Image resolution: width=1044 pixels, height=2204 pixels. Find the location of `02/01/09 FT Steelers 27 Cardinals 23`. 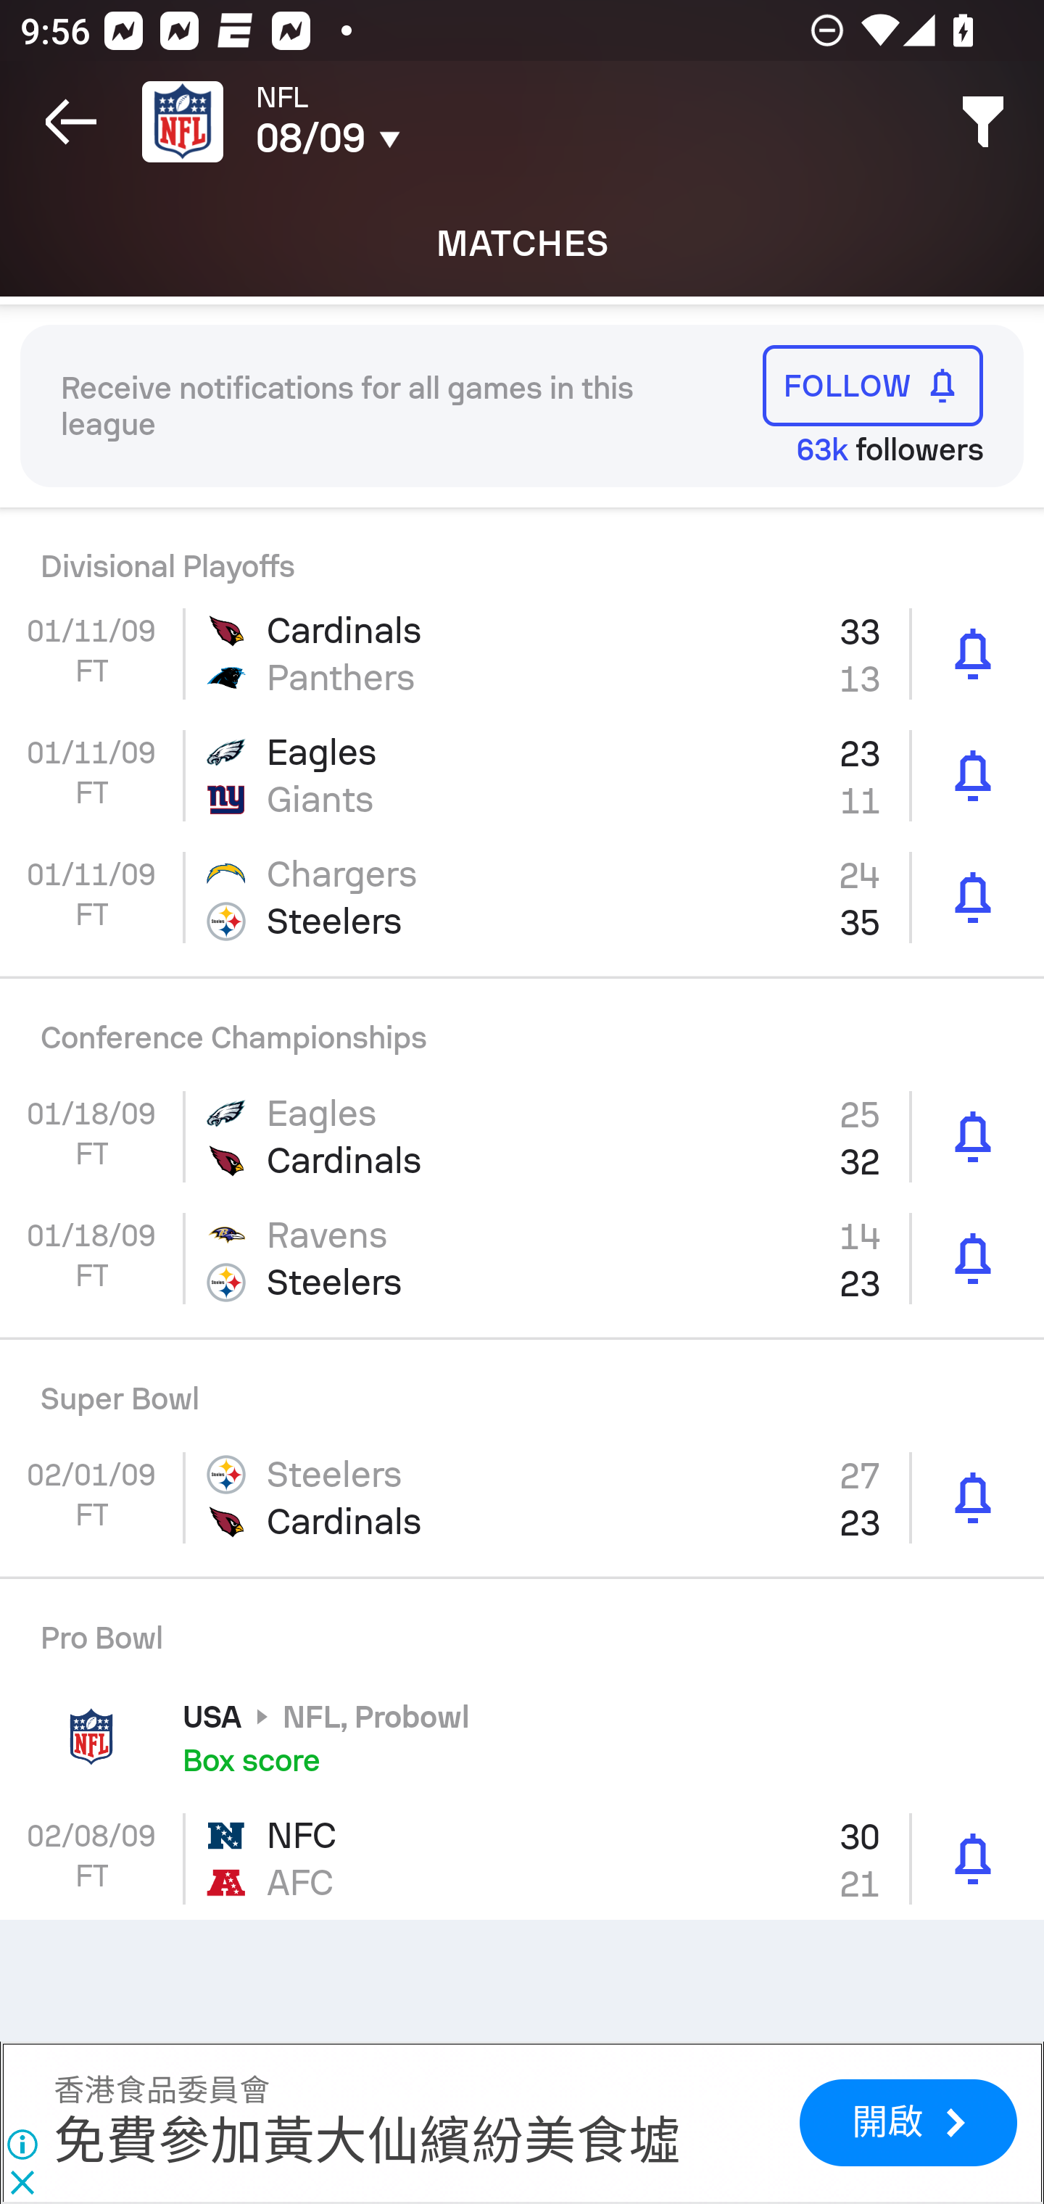

02/01/09 FT Steelers 27 Cardinals 23 is located at coordinates (522, 1498).